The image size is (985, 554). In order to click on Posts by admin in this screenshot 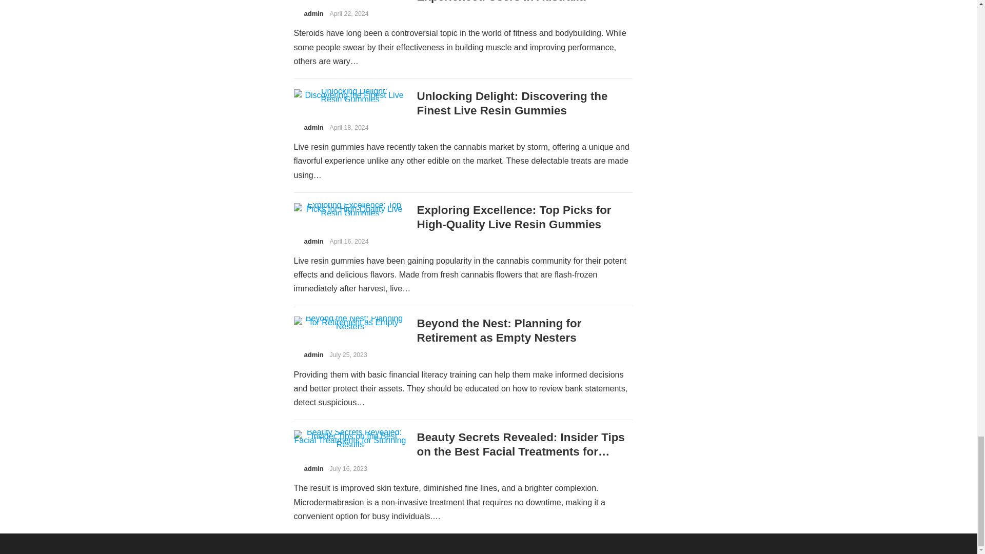, I will do `click(313, 469)`.